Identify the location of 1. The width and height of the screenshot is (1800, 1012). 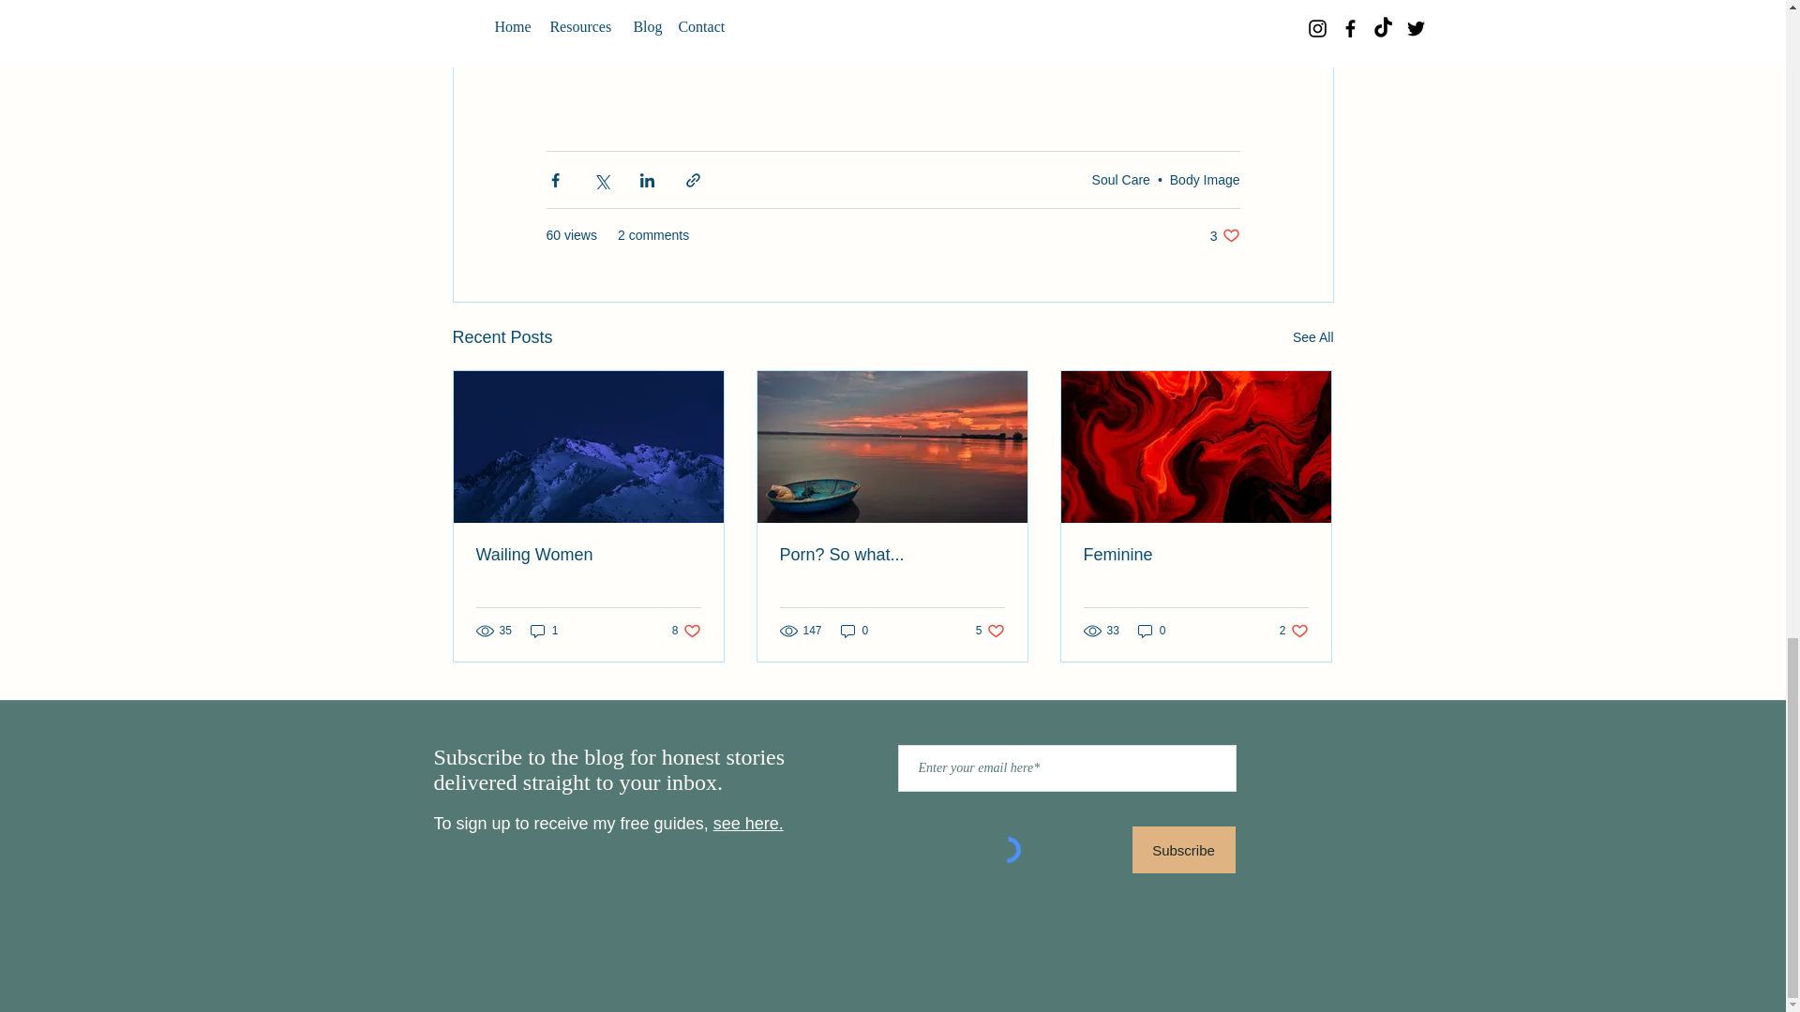
(686, 631).